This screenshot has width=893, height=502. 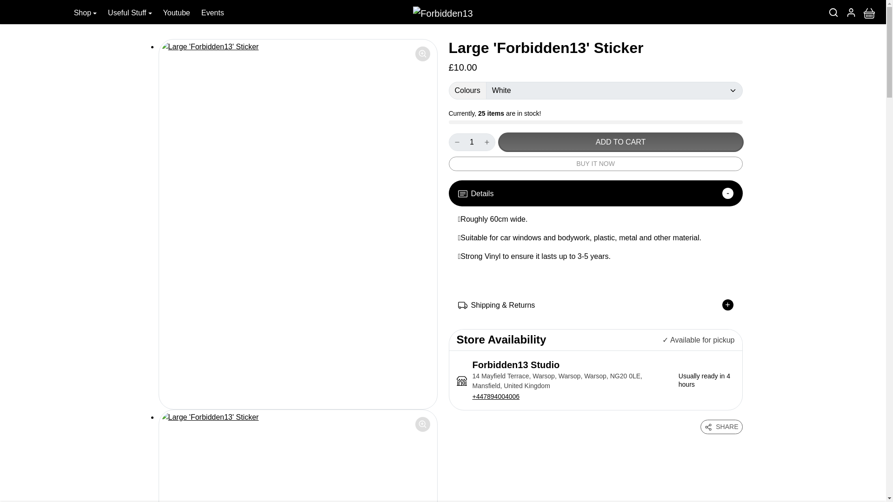 I want to click on 1, so click(x=471, y=142).